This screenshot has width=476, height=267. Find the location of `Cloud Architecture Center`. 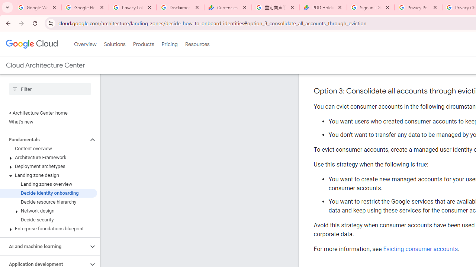

Cloud Architecture Center is located at coordinates (45, 65).